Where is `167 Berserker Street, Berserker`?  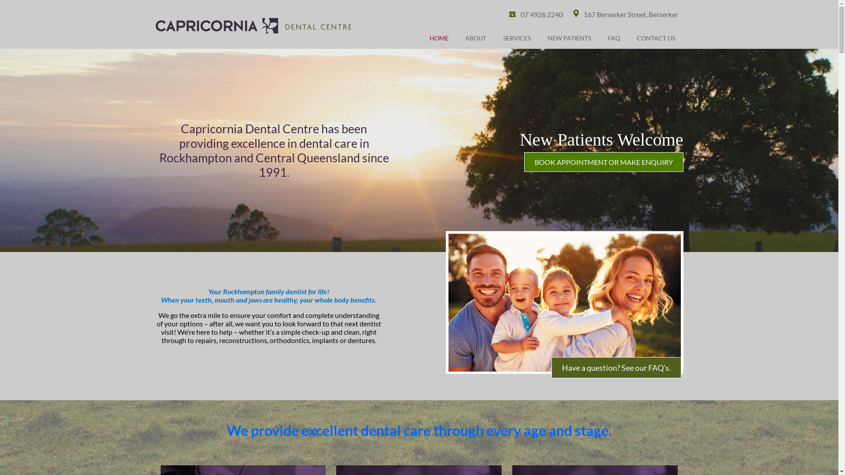
167 Berserker Street, Berserker is located at coordinates (625, 14).